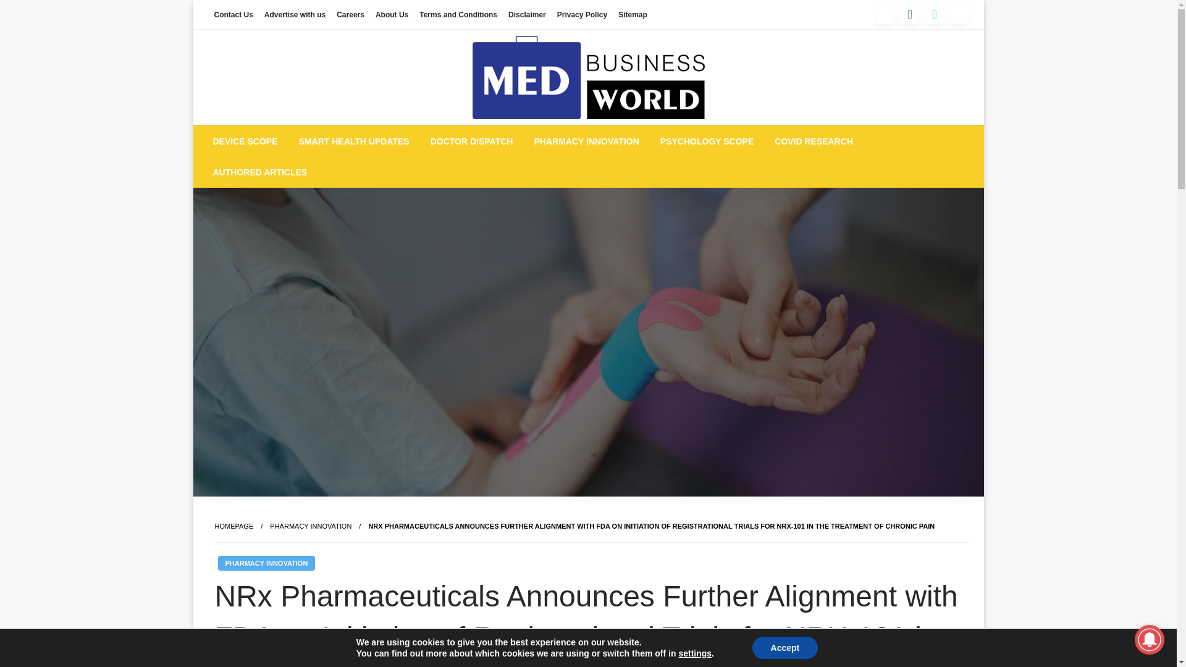 Image resolution: width=1186 pixels, height=667 pixels. What do you see at coordinates (472, 141) in the screenshot?
I see `DOCTOR DISPATCH` at bounding box center [472, 141].